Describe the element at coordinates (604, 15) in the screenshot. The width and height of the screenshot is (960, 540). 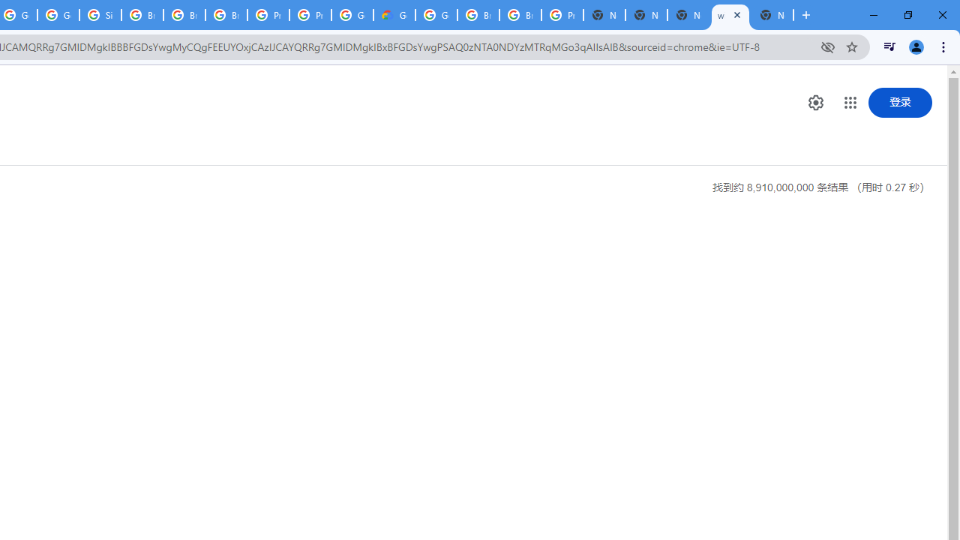
I see `New Tab` at that location.